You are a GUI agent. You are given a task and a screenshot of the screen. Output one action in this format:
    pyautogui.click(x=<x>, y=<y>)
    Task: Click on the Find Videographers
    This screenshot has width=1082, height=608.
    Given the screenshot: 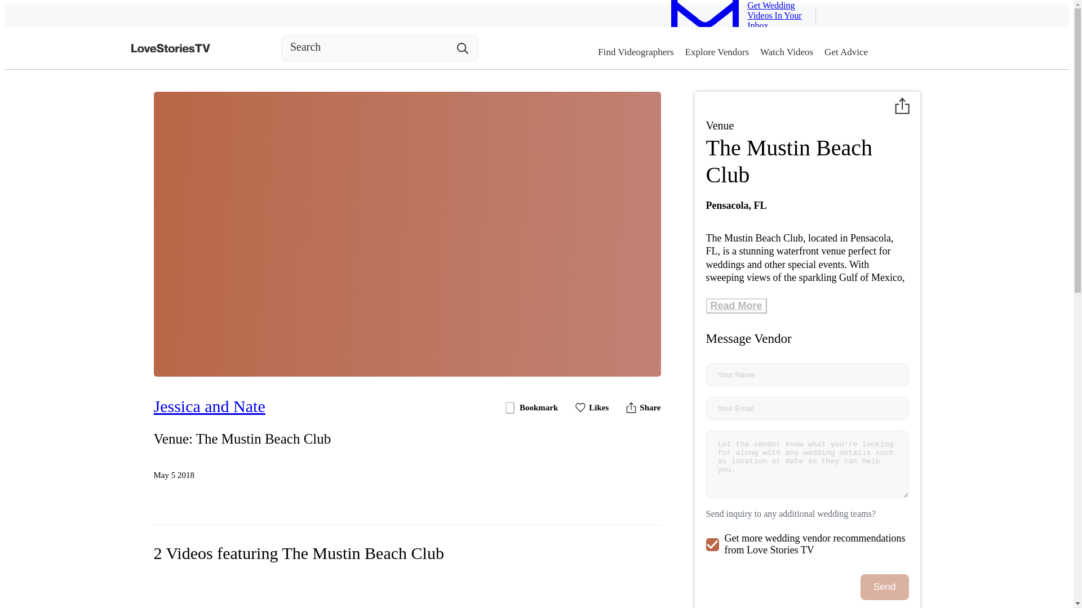 What is the action you would take?
    pyautogui.click(x=636, y=51)
    